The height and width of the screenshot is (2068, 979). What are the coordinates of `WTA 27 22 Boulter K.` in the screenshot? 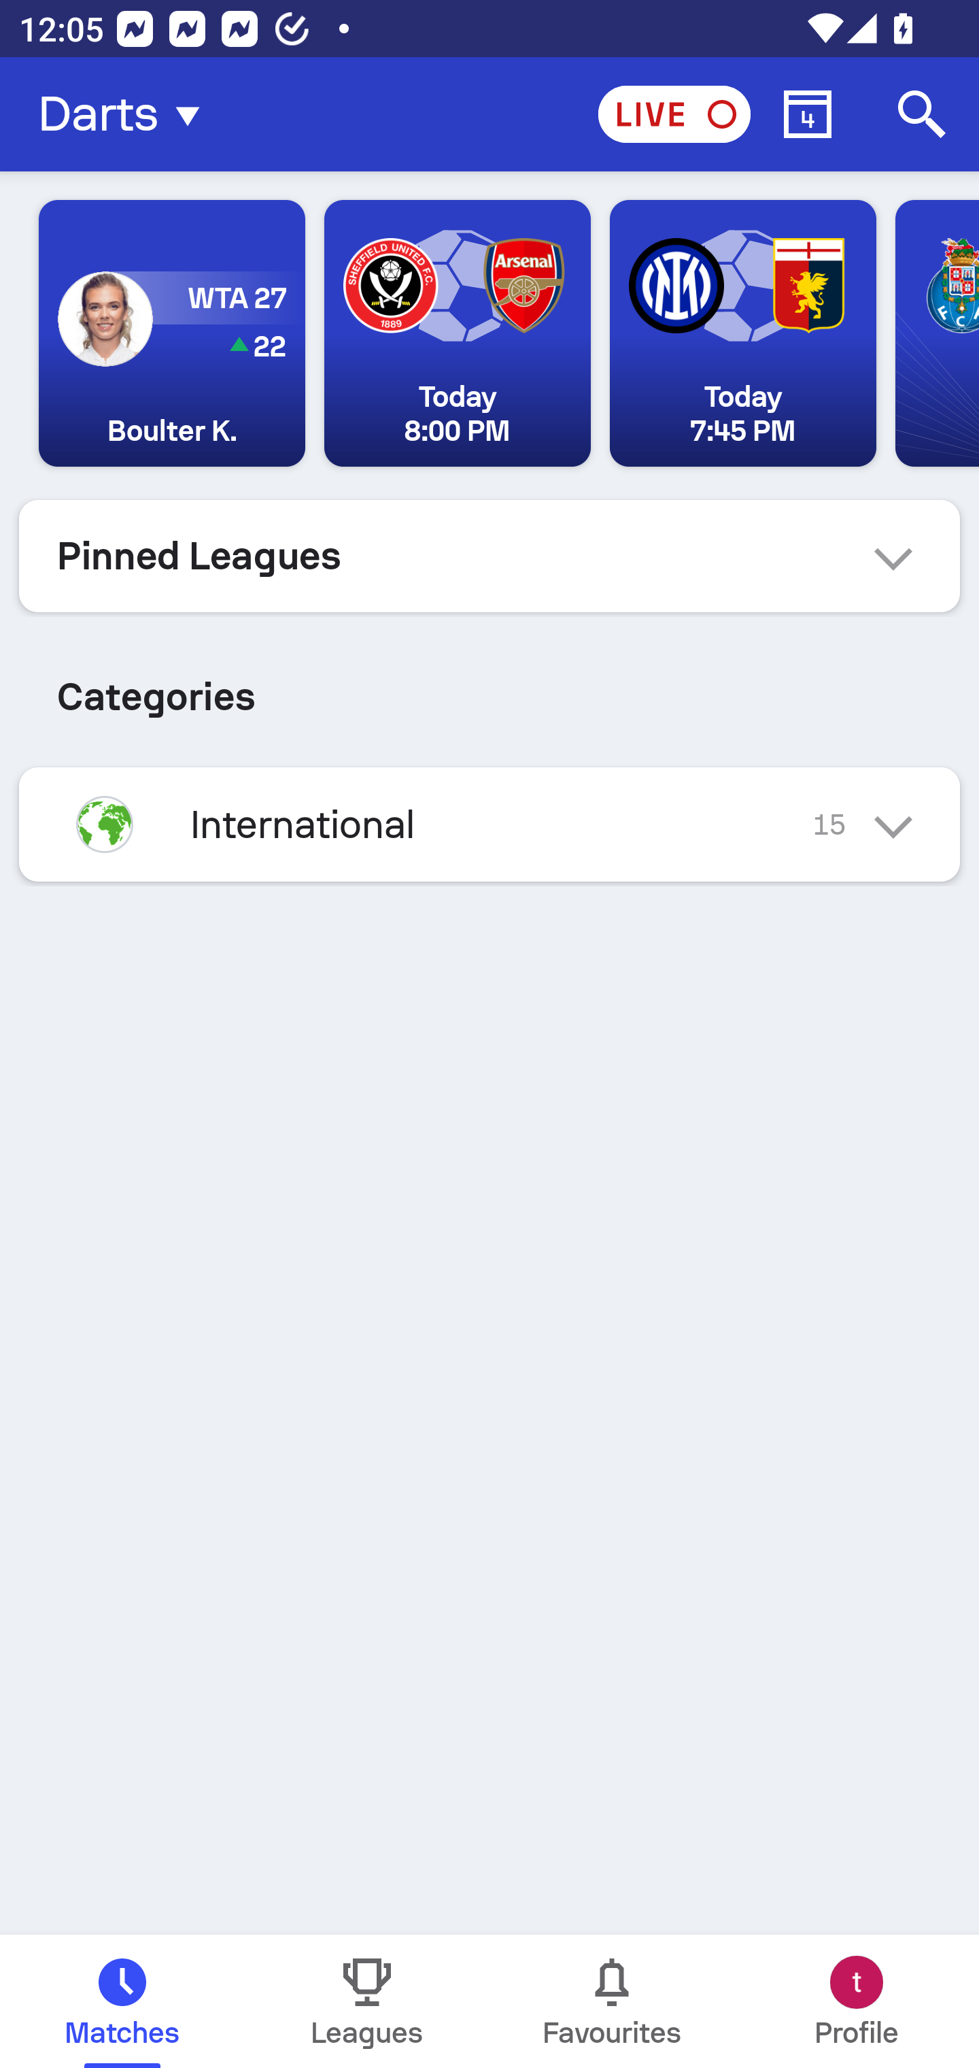 It's located at (172, 333).